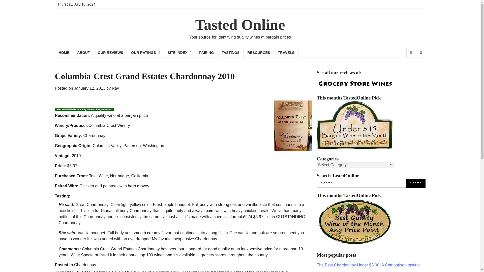  What do you see at coordinates (152, 271) in the screenshot?
I see `Quality wine at a bargain price` at bounding box center [152, 271].